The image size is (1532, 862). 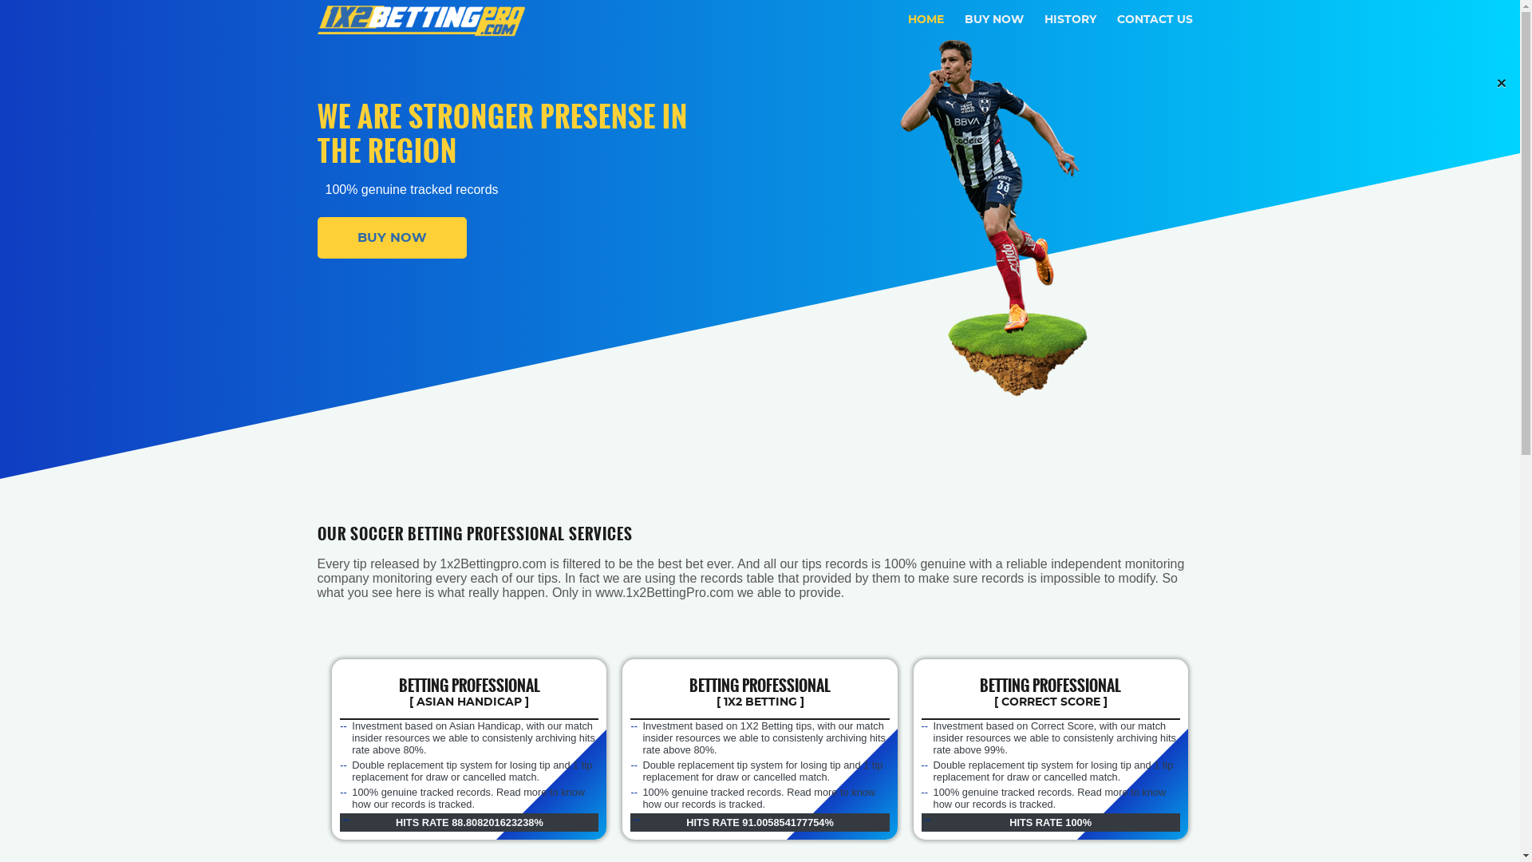 What do you see at coordinates (993, 20) in the screenshot?
I see `BUY NOW` at bounding box center [993, 20].